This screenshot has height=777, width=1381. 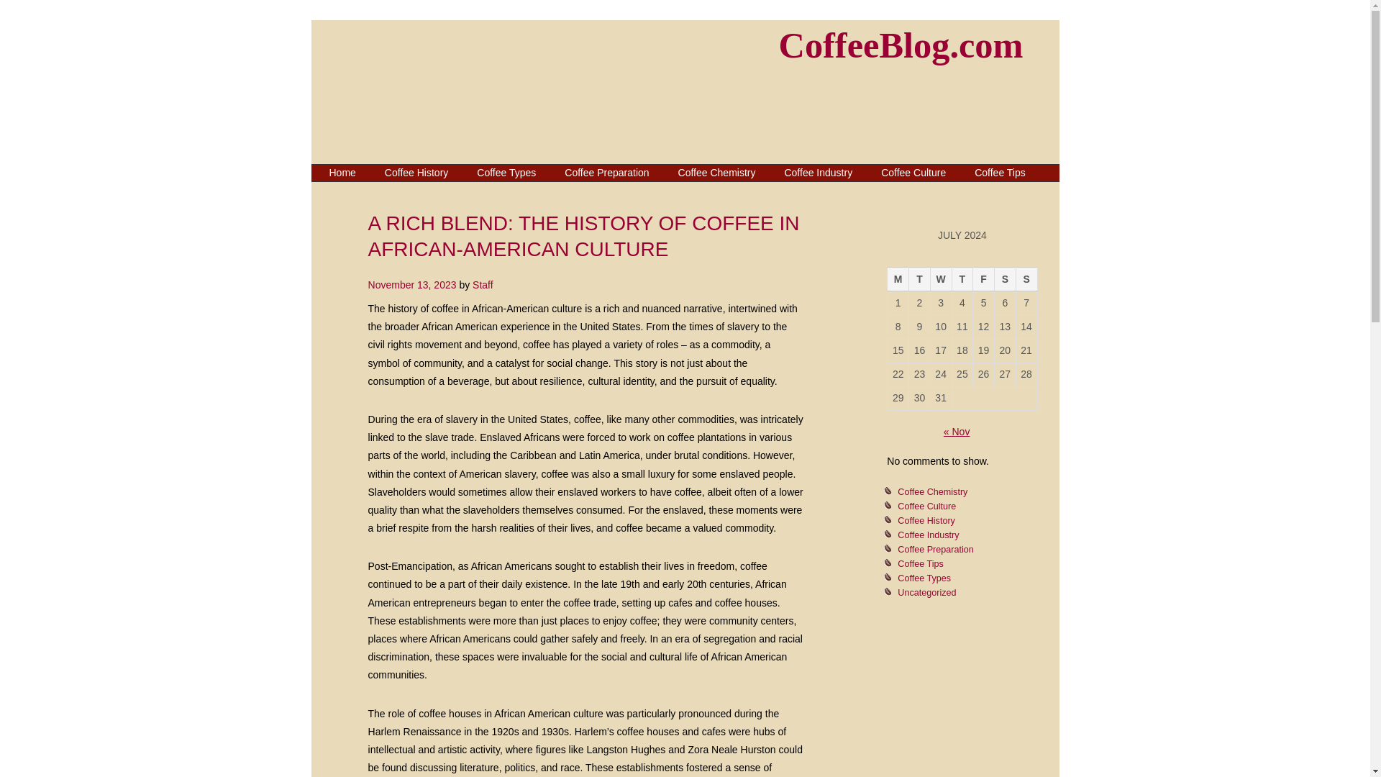 What do you see at coordinates (926, 521) in the screenshot?
I see `Coffee History` at bounding box center [926, 521].